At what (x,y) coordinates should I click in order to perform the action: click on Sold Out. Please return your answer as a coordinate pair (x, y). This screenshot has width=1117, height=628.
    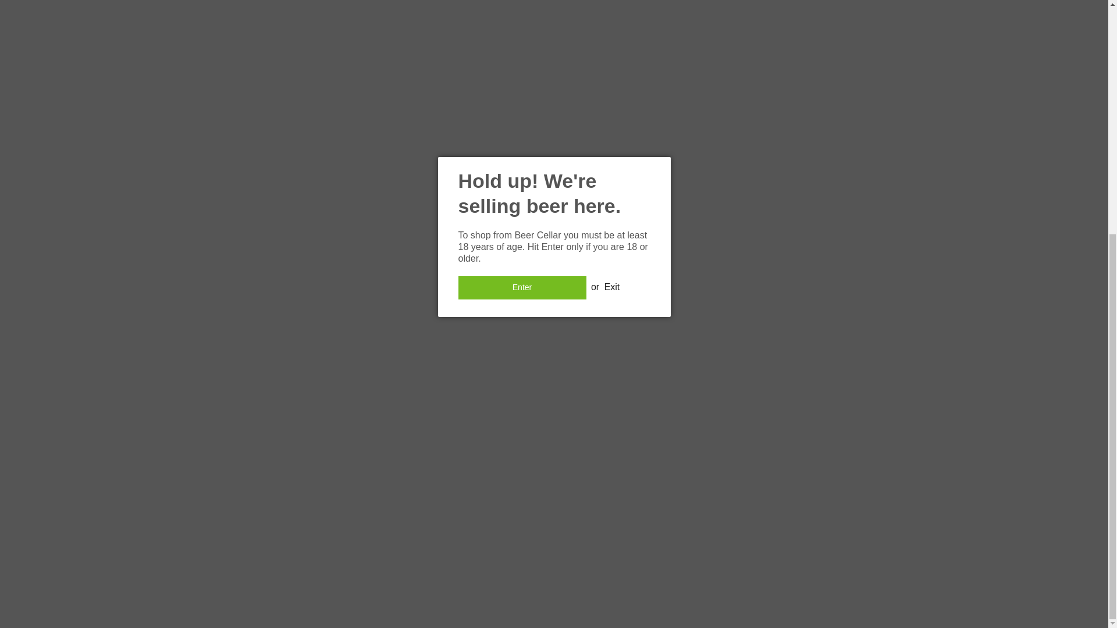
    Looking at the image, I should click on (723, 6).